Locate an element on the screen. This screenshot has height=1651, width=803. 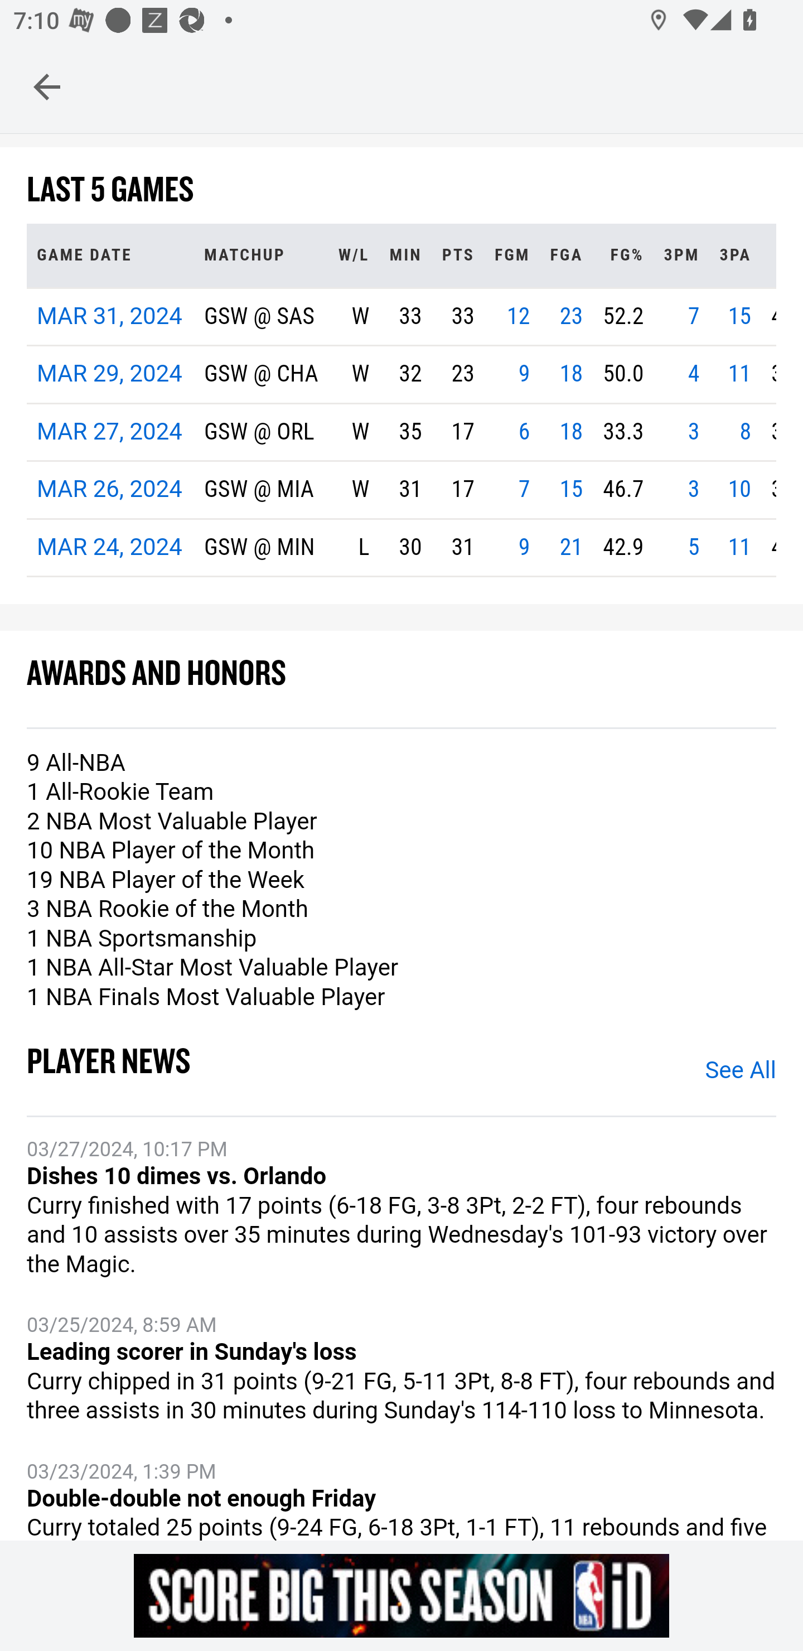
18 is located at coordinates (571, 432).